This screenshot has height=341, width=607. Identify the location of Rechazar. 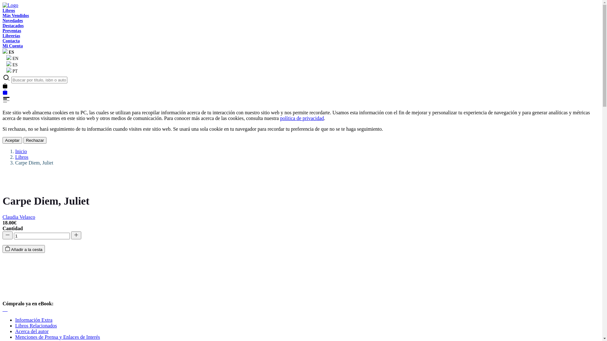
(35, 140).